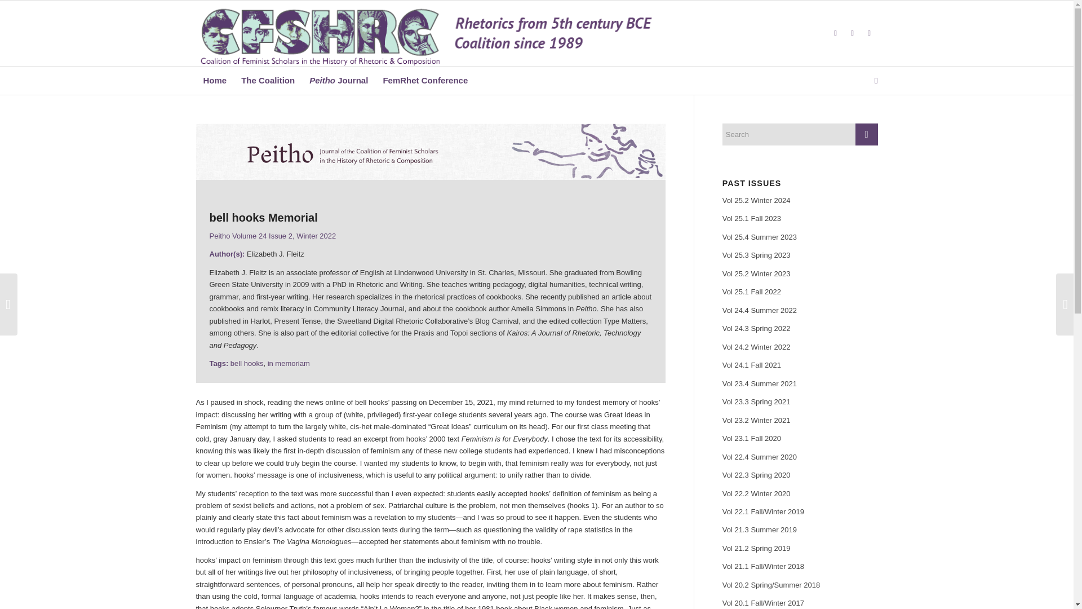 This screenshot has height=609, width=1082. I want to click on X, so click(835, 33).